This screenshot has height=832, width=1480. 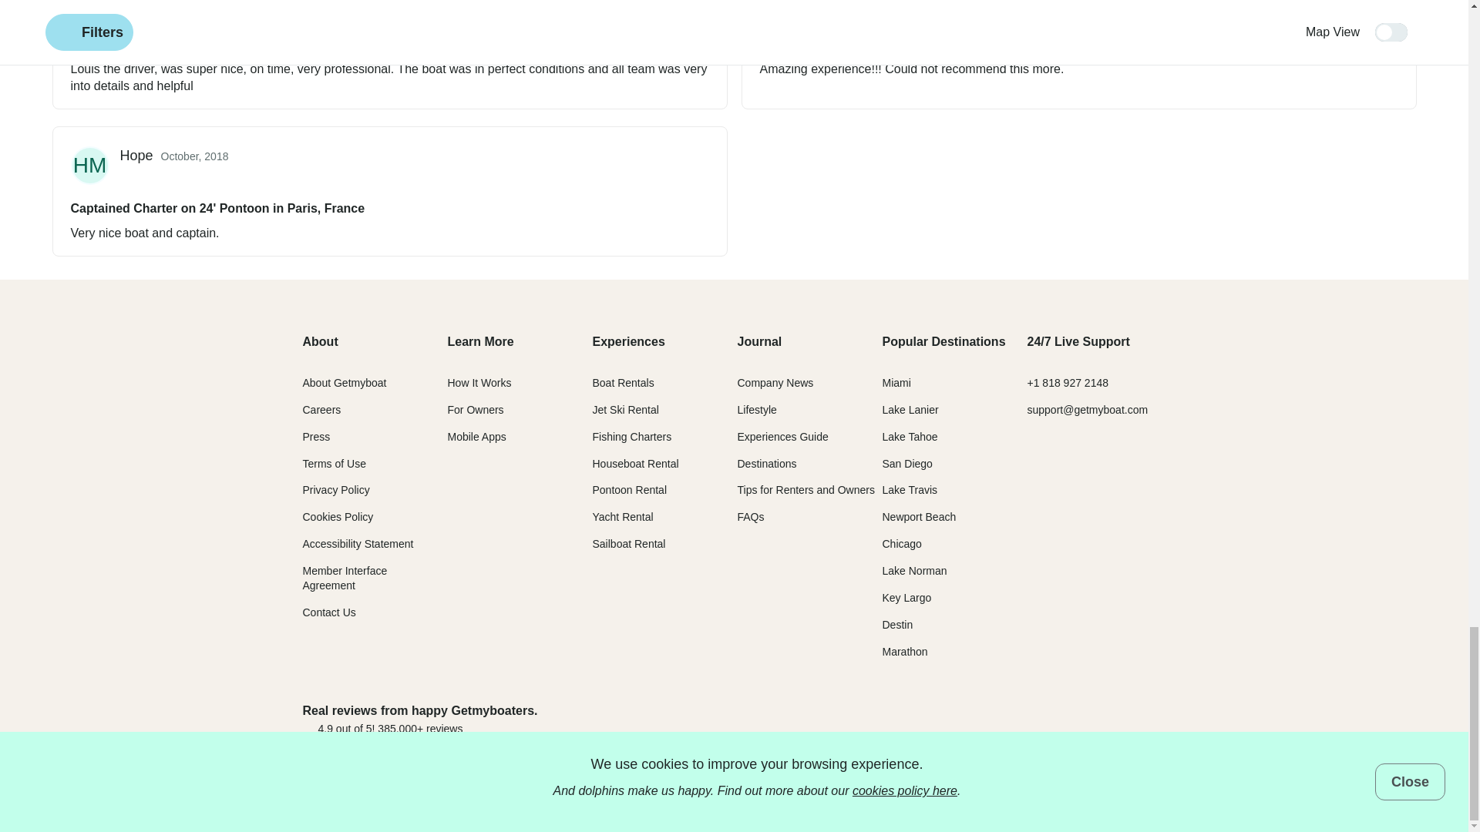 What do you see at coordinates (1019, 797) in the screenshot?
I see `Twitter` at bounding box center [1019, 797].